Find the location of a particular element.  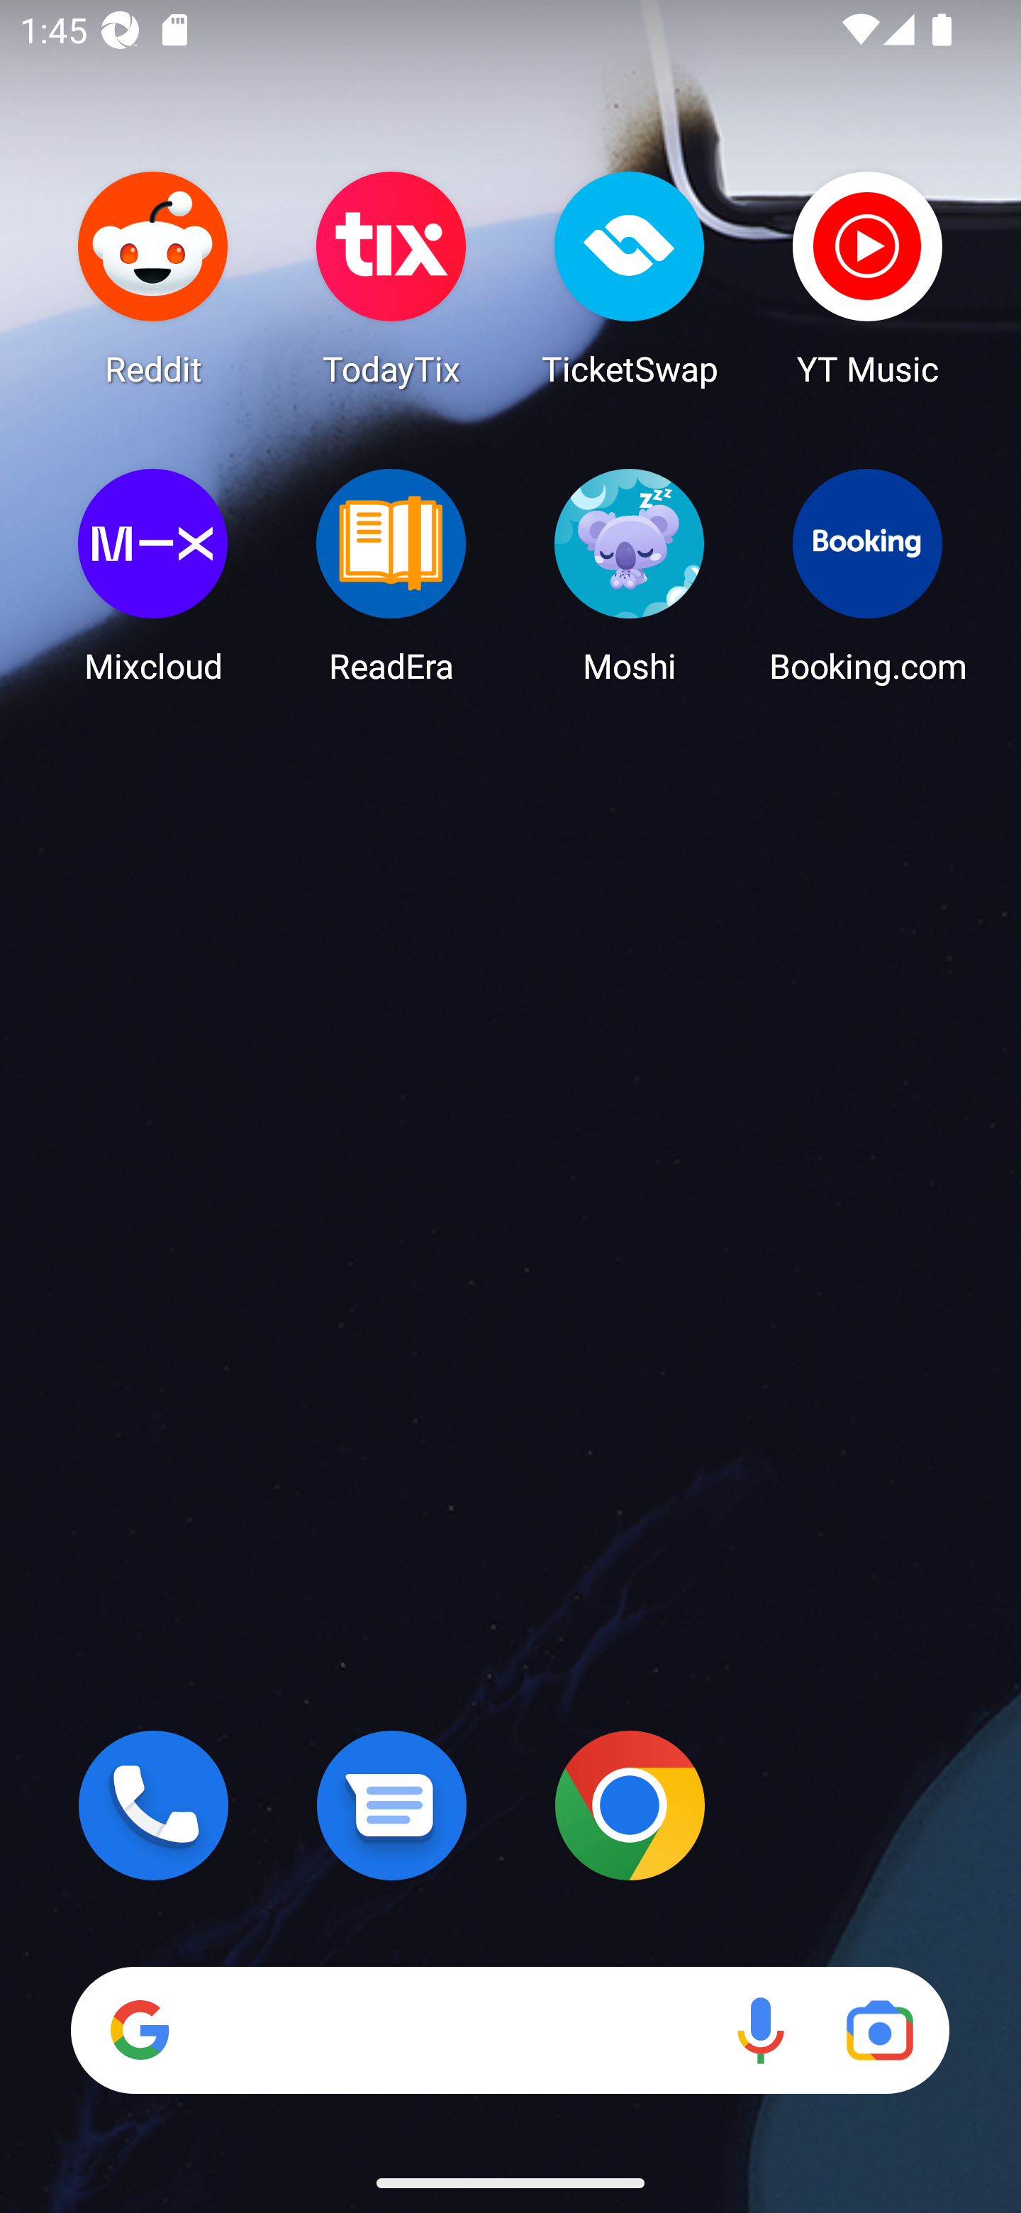

YT Music is located at coordinates (868, 278).